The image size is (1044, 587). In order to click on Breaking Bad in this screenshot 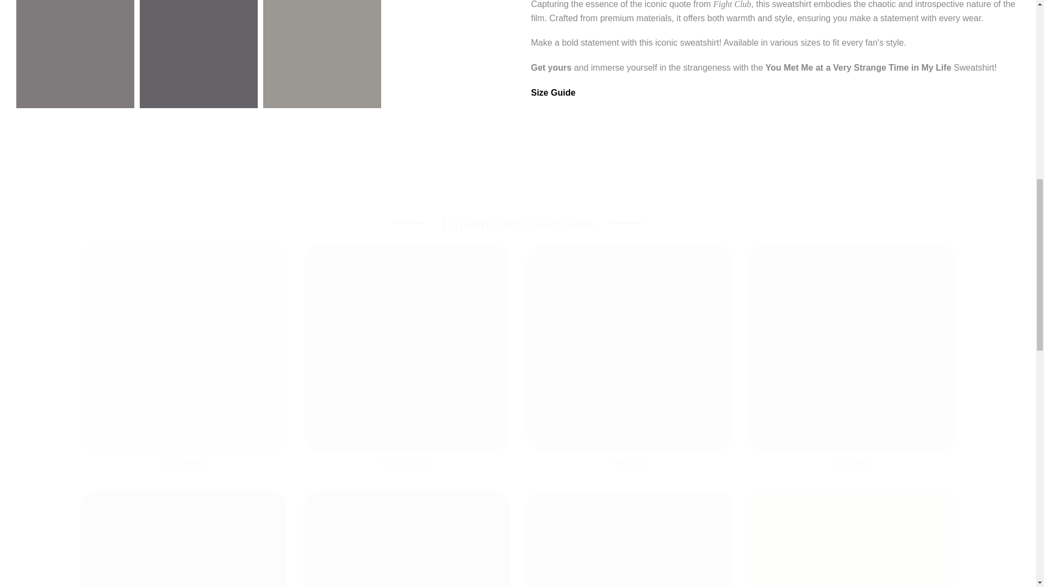, I will do `click(407, 463)`.